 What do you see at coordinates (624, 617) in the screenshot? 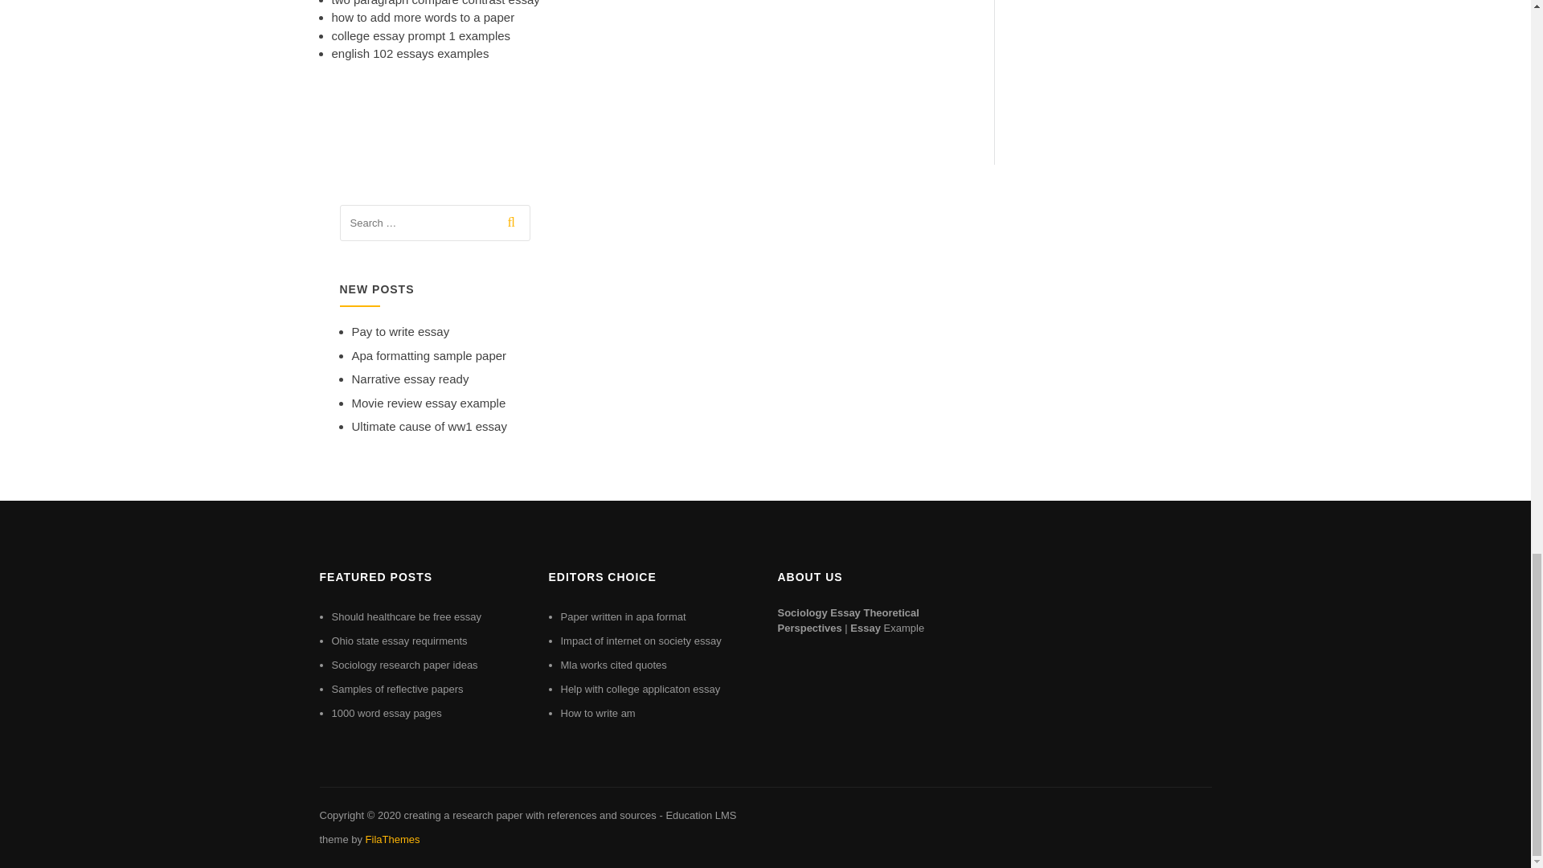
I see `Paper written in apa format` at bounding box center [624, 617].